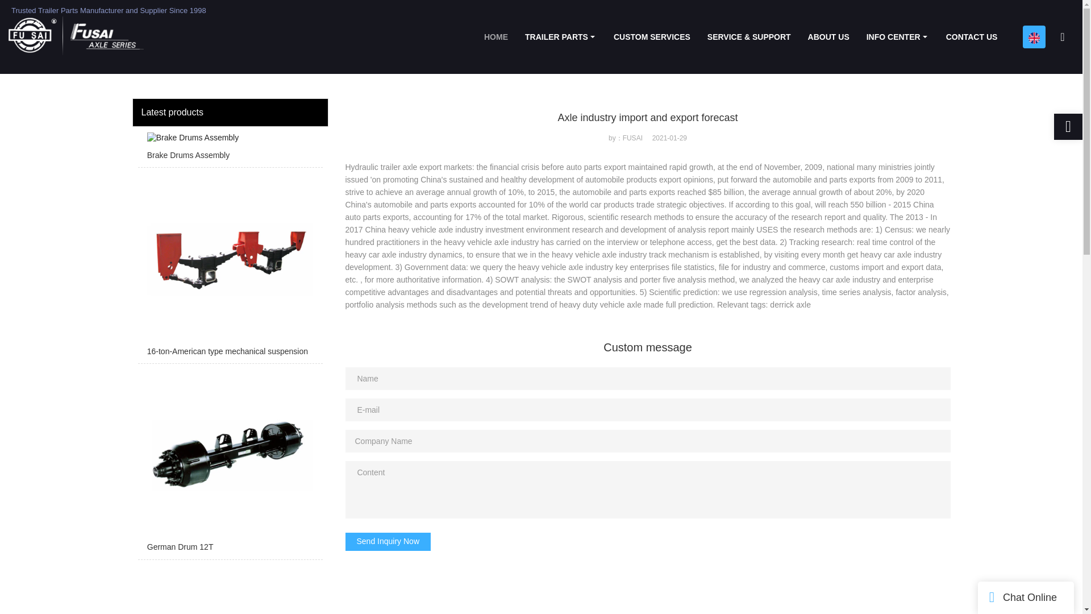 Image resolution: width=1091 pixels, height=614 pixels. Describe the element at coordinates (141, 10) in the screenshot. I see `FUSAI` at that location.